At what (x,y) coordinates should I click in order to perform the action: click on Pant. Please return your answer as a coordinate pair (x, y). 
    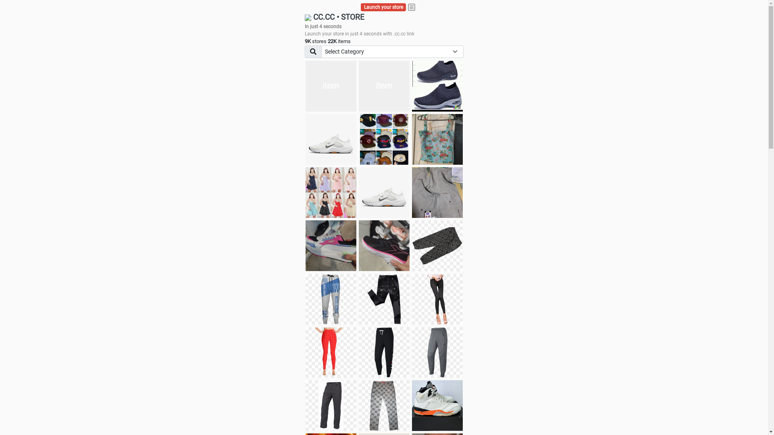
    Looking at the image, I should click on (437, 352).